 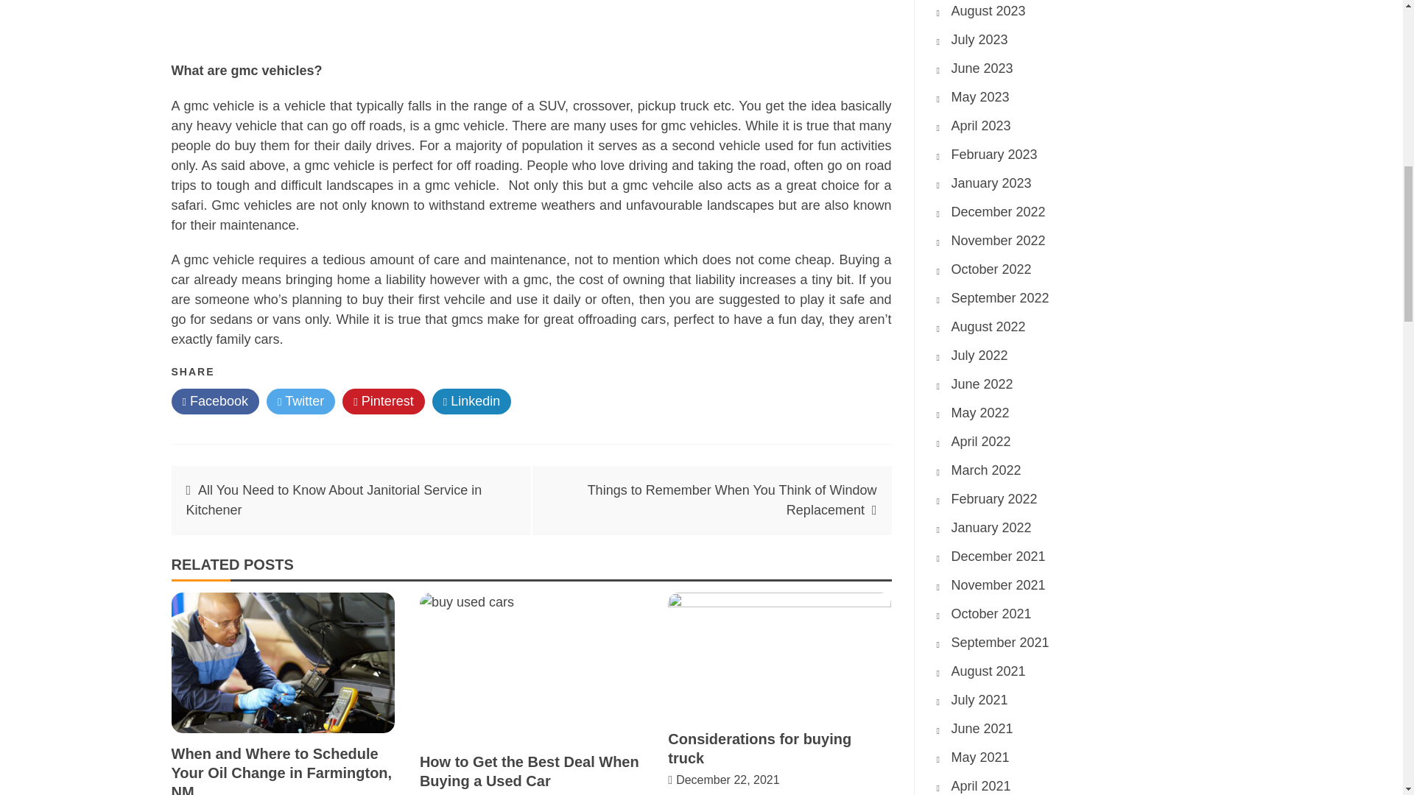 What do you see at coordinates (383, 401) in the screenshot?
I see `Pinterest` at bounding box center [383, 401].